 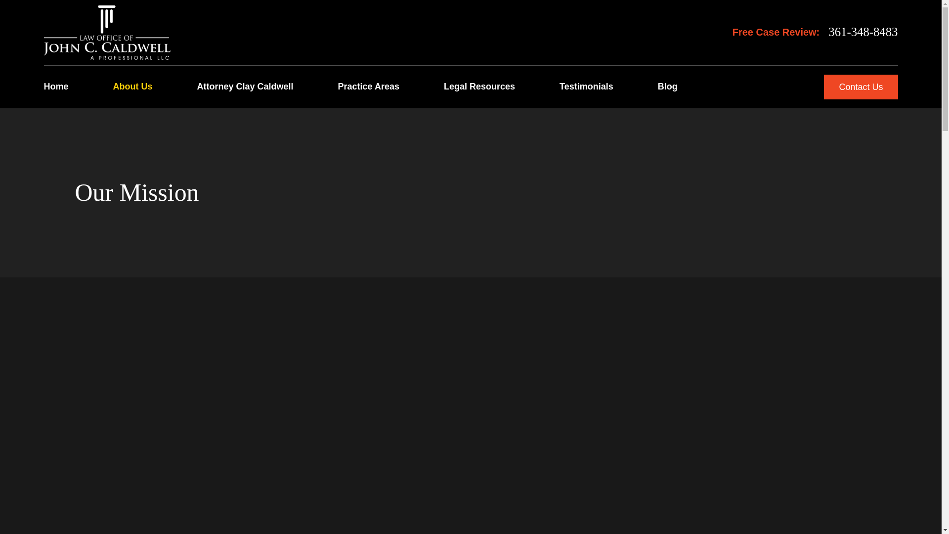 I want to click on Home, so click(x=107, y=32).